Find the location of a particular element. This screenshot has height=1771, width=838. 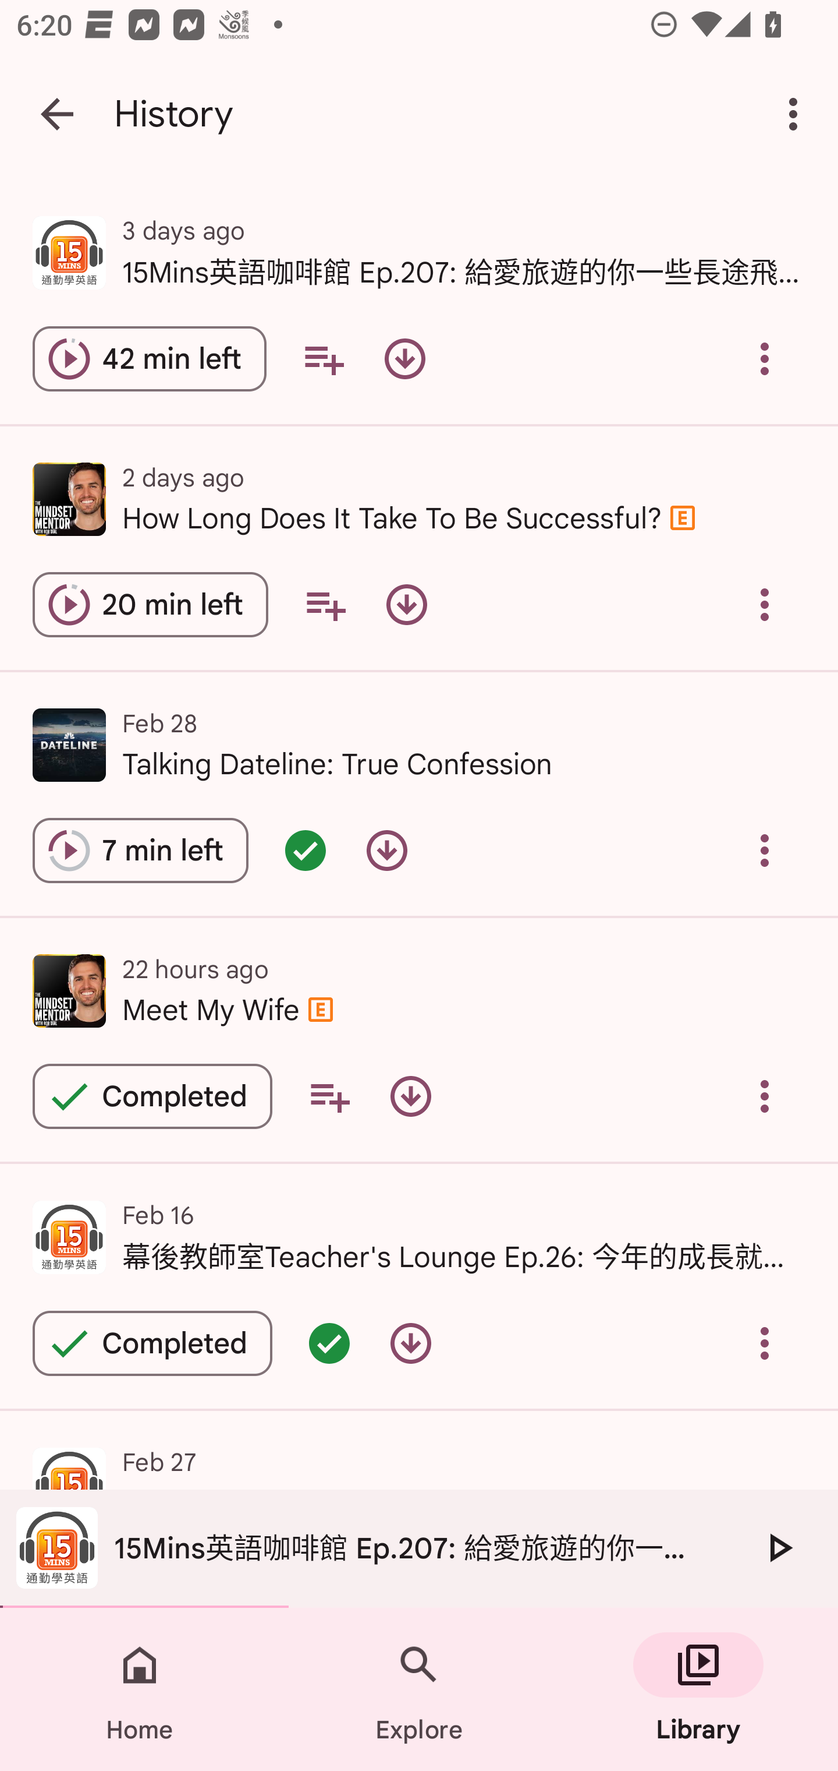

More options is located at coordinates (797, 114).